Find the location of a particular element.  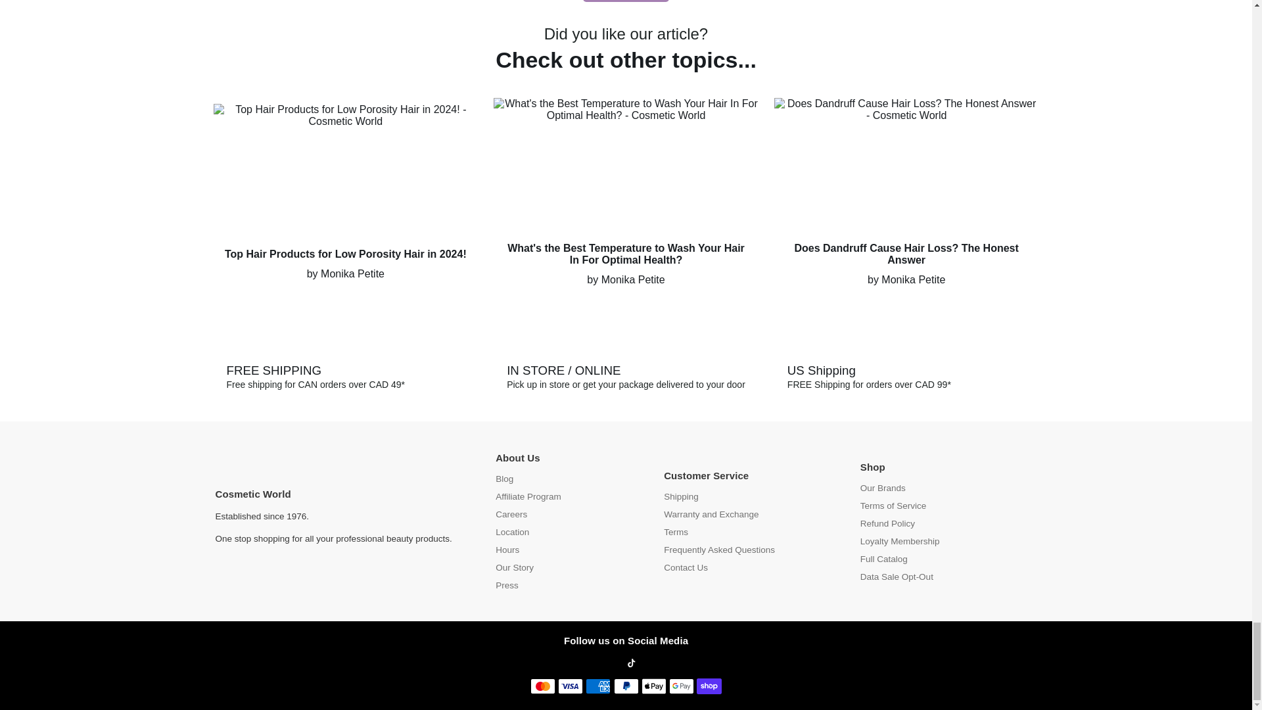

Google Pay is located at coordinates (681, 686).